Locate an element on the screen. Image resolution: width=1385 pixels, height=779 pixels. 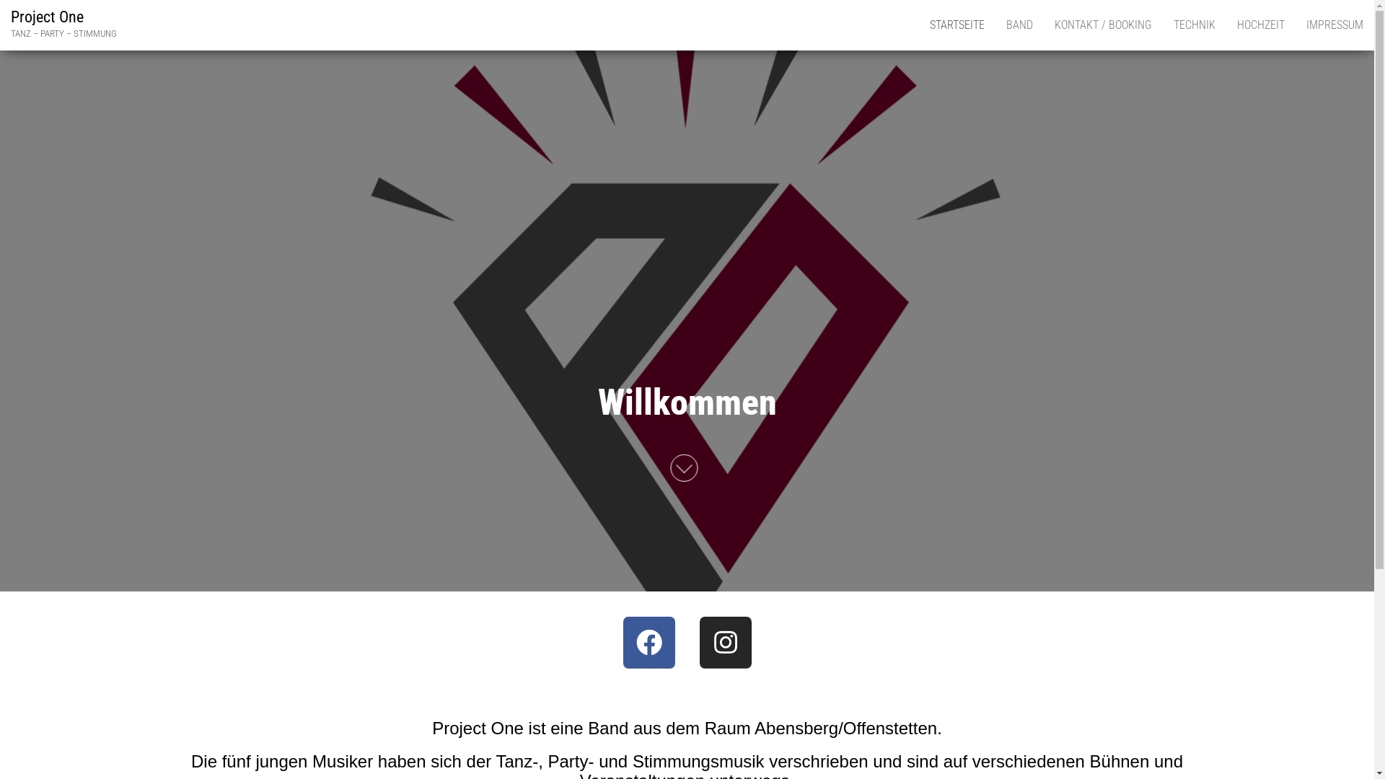
KONTAKT / BOOKING is located at coordinates (1104, 25).